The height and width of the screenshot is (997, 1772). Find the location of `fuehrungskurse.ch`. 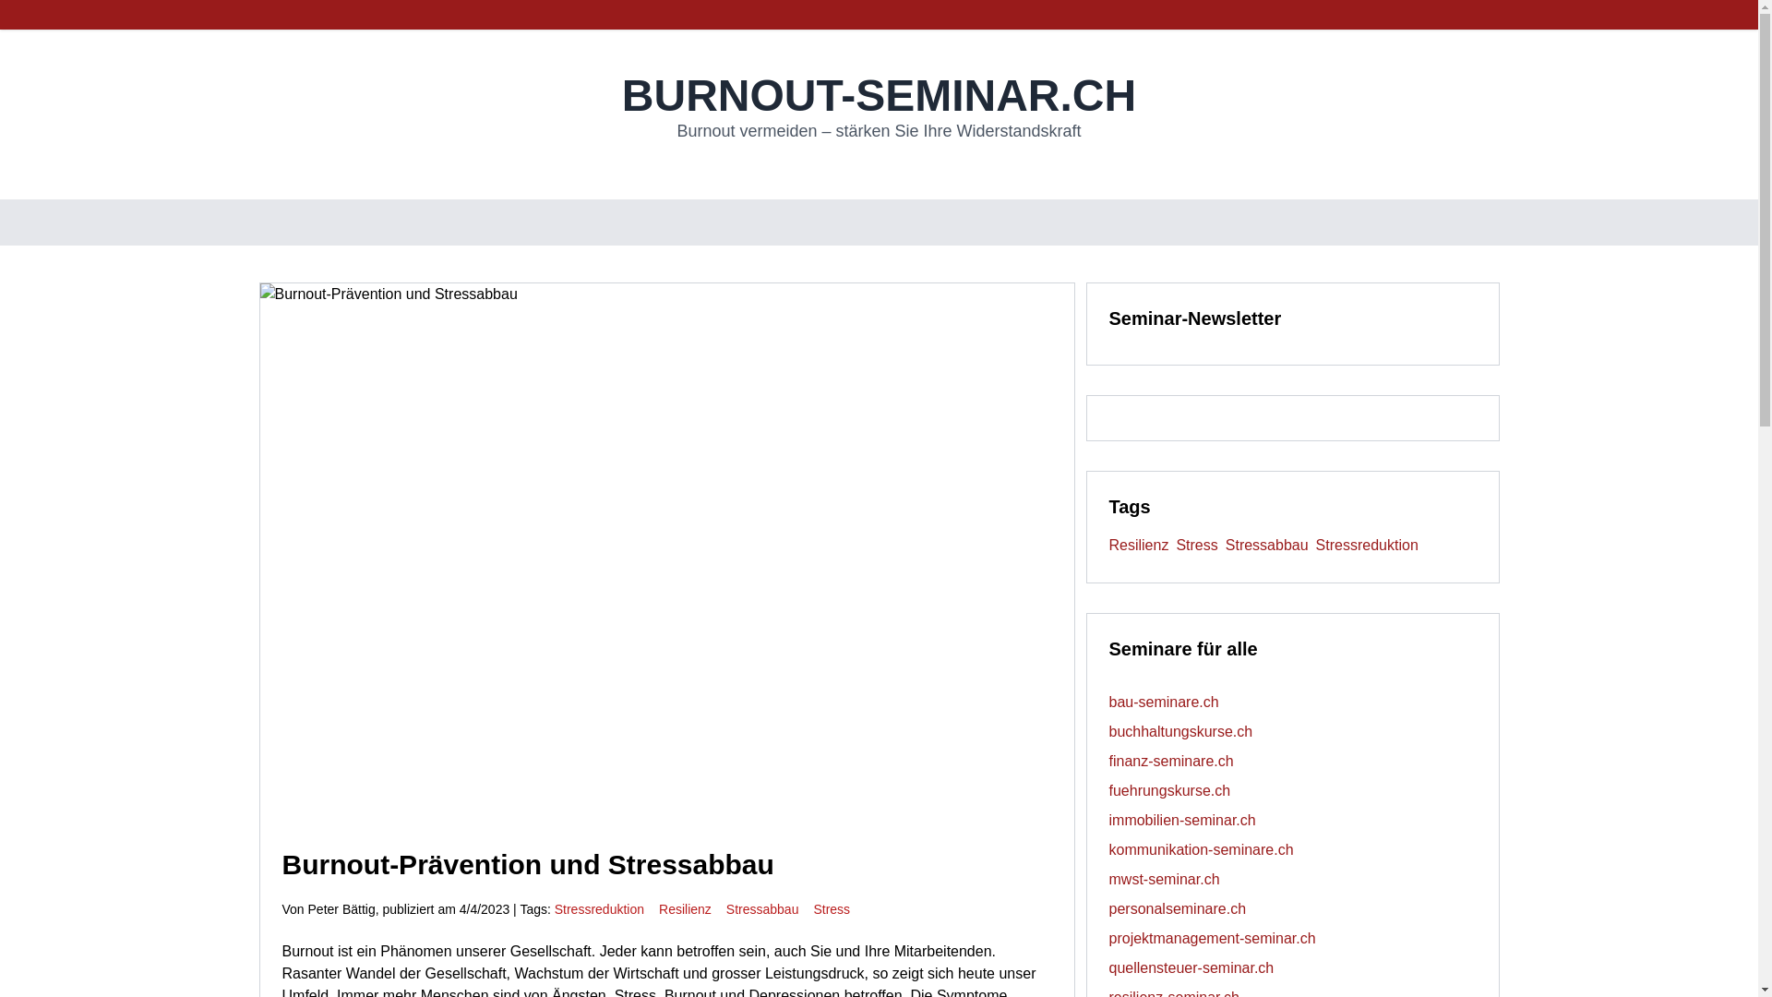

fuehrungskurse.ch is located at coordinates (1170, 790).